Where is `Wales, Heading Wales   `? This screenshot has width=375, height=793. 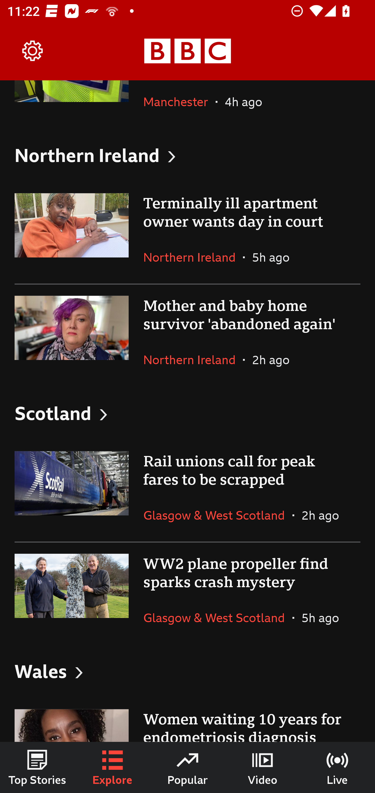
Wales, Heading Wales    is located at coordinates (187, 671).